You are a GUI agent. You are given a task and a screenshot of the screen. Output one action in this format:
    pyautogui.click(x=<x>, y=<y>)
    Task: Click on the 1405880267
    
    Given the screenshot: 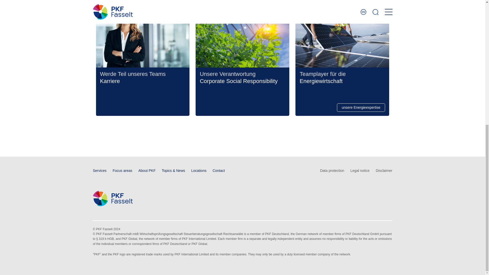 What is the action you would take?
    pyautogui.click(x=342, y=34)
    